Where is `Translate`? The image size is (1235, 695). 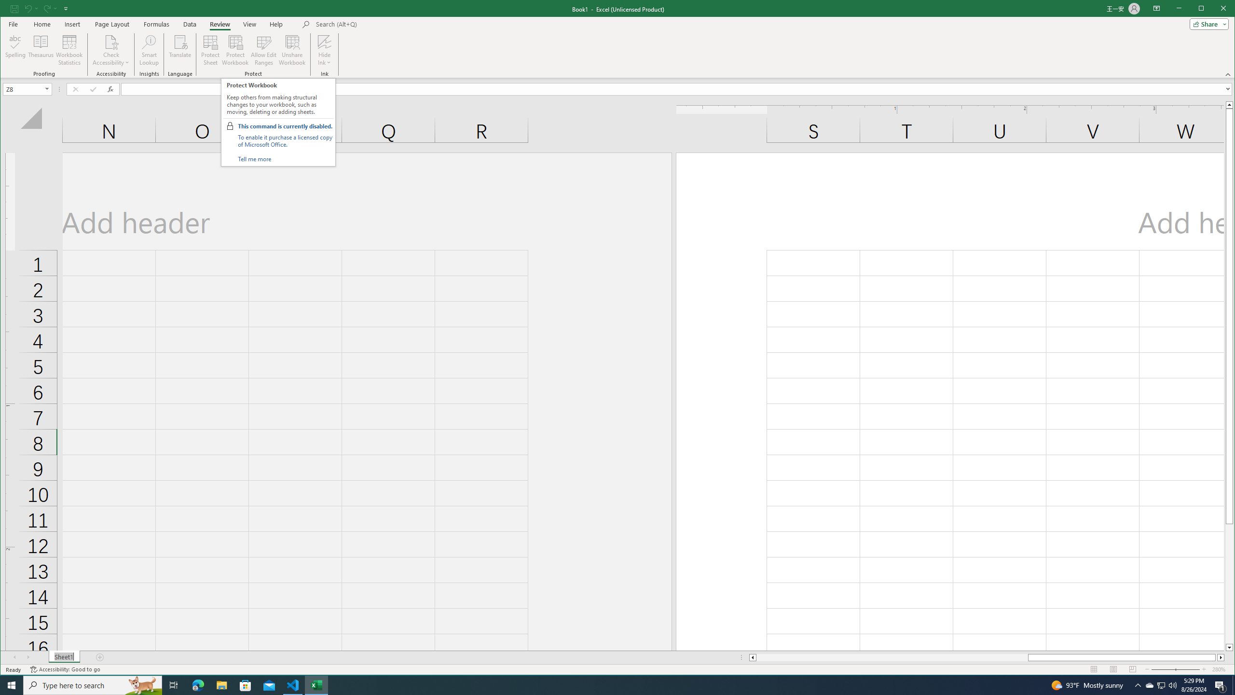
Translate is located at coordinates (180, 50).